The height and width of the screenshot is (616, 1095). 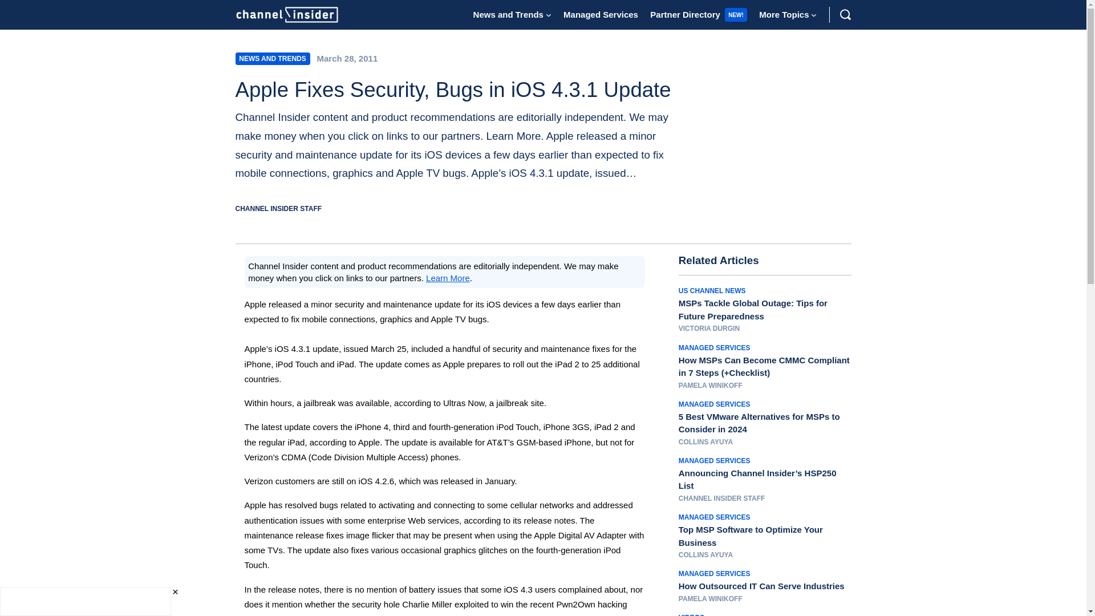 I want to click on MANAGED SERVICES, so click(x=714, y=404).